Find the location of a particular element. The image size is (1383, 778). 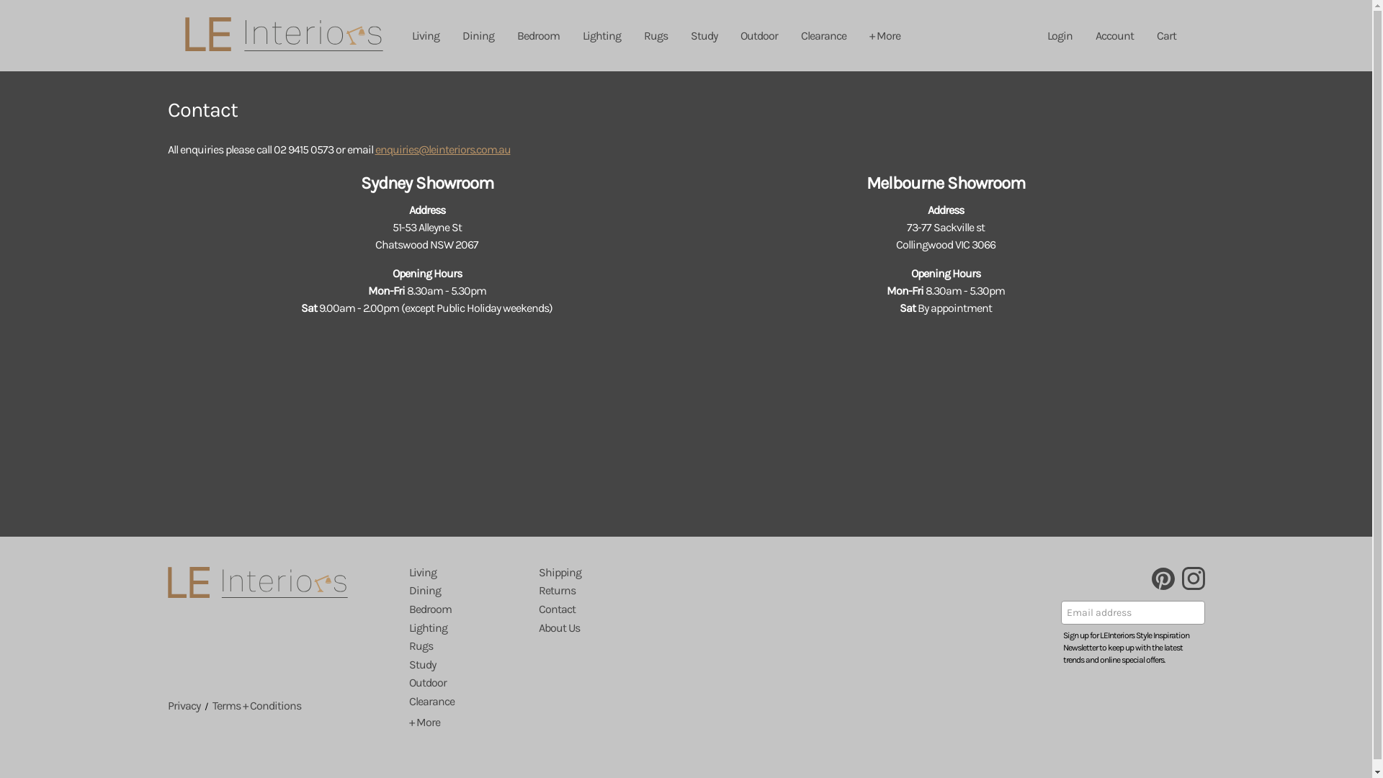

Contact is located at coordinates (558, 609).